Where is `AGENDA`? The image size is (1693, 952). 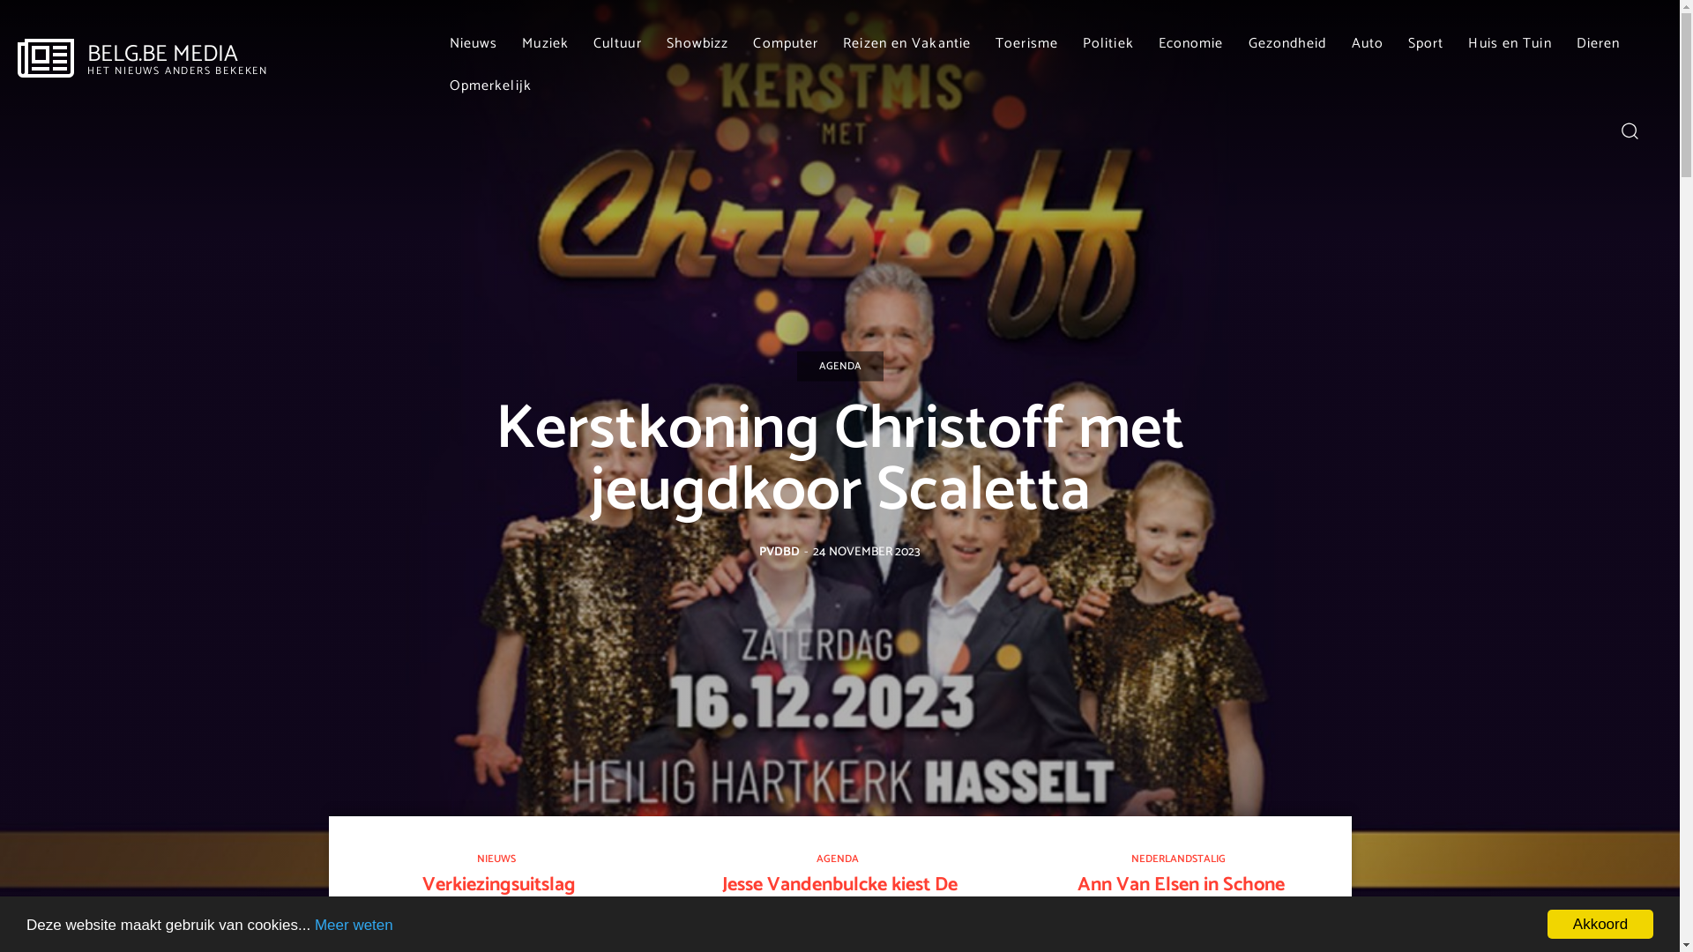
AGENDA is located at coordinates (838, 860).